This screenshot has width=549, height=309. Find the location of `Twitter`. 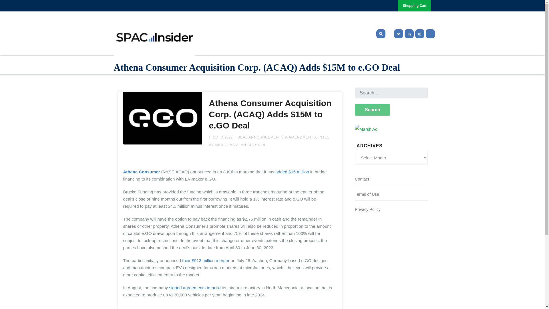

Twitter is located at coordinates (397, 33).